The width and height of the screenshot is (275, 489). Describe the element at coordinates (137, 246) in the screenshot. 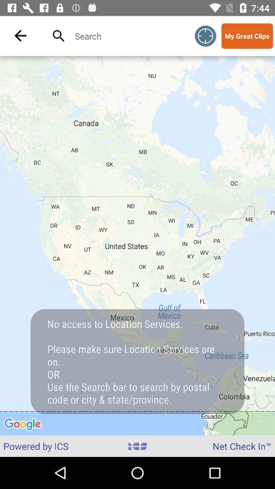

I see `turn off the icon at the center` at that location.